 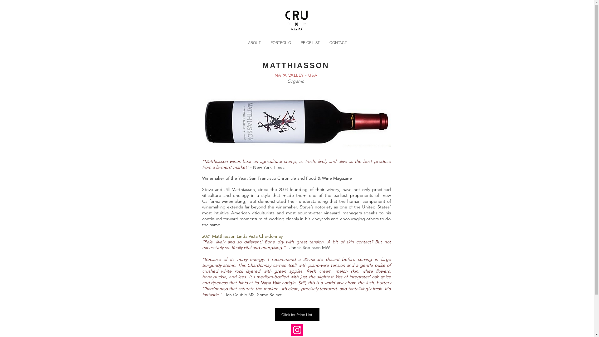 I want to click on Click for Price List, so click(x=297, y=315).